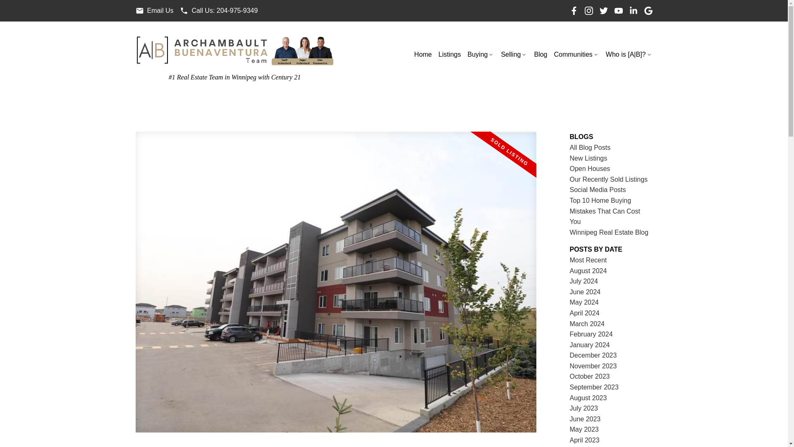 The width and height of the screenshot is (794, 447). What do you see at coordinates (588, 260) in the screenshot?
I see `Most Recent` at bounding box center [588, 260].